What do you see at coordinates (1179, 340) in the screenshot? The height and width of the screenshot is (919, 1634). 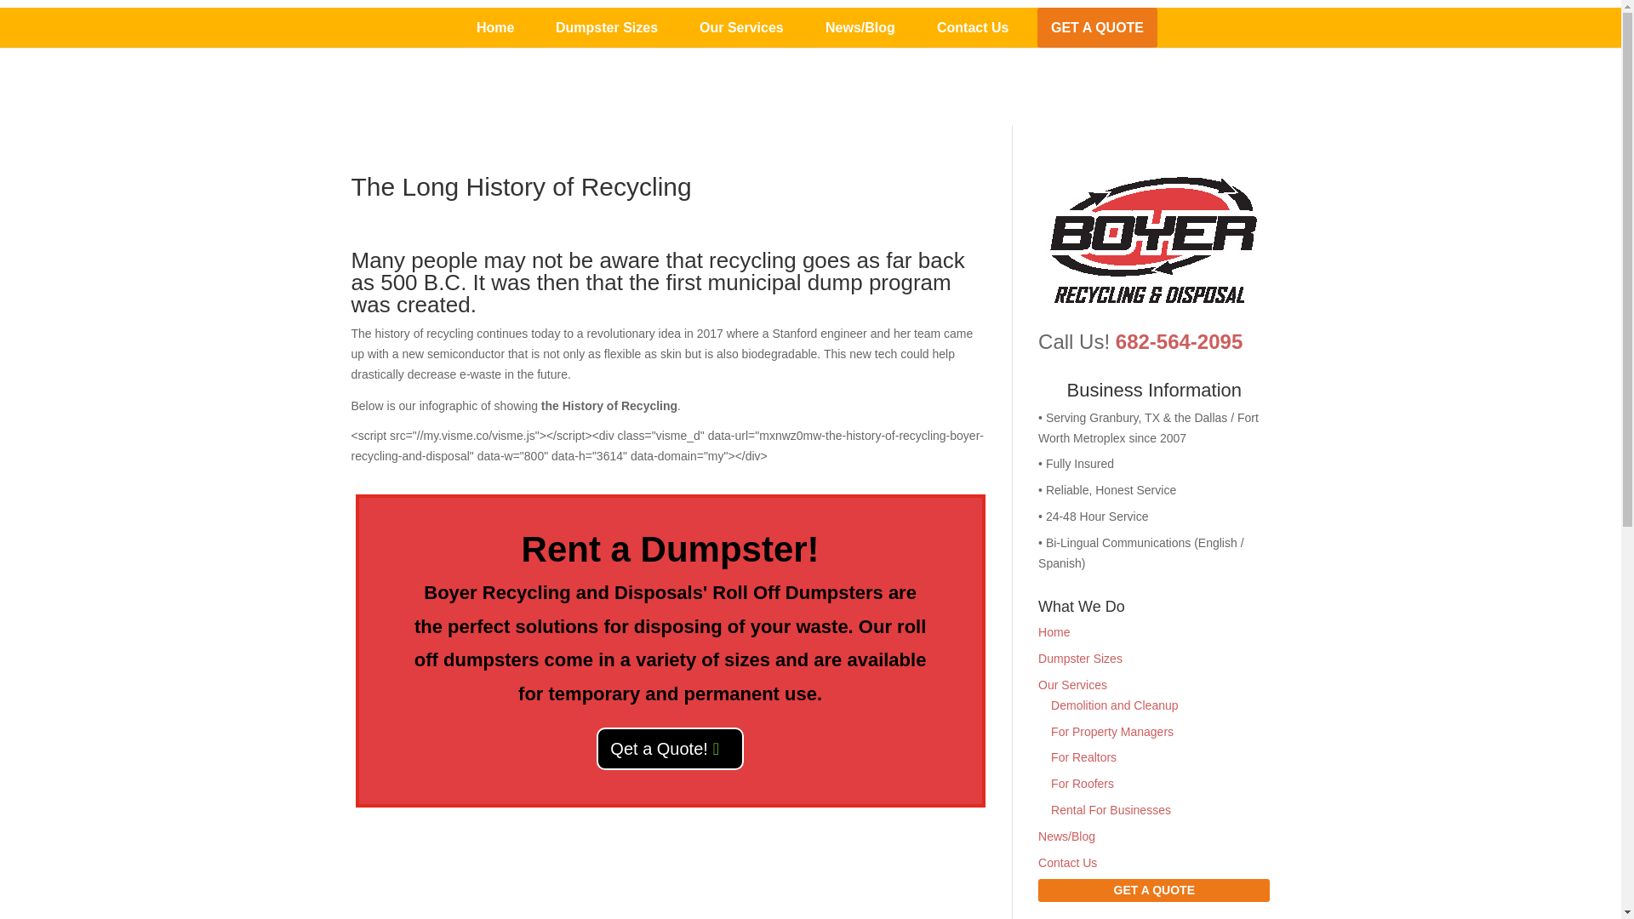 I see `682-564-2095` at bounding box center [1179, 340].